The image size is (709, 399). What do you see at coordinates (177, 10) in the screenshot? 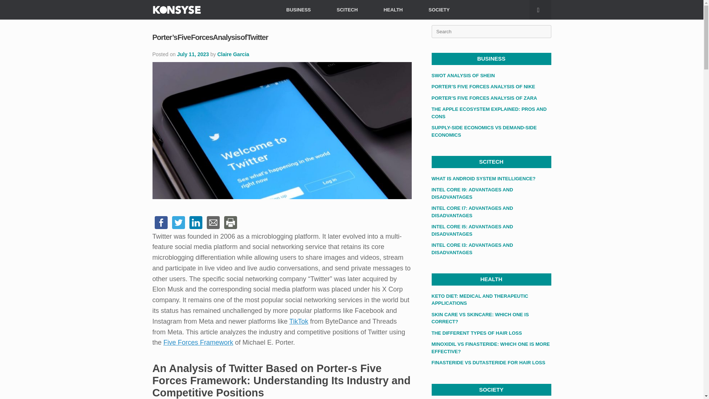
I see `Konsyse` at bounding box center [177, 10].